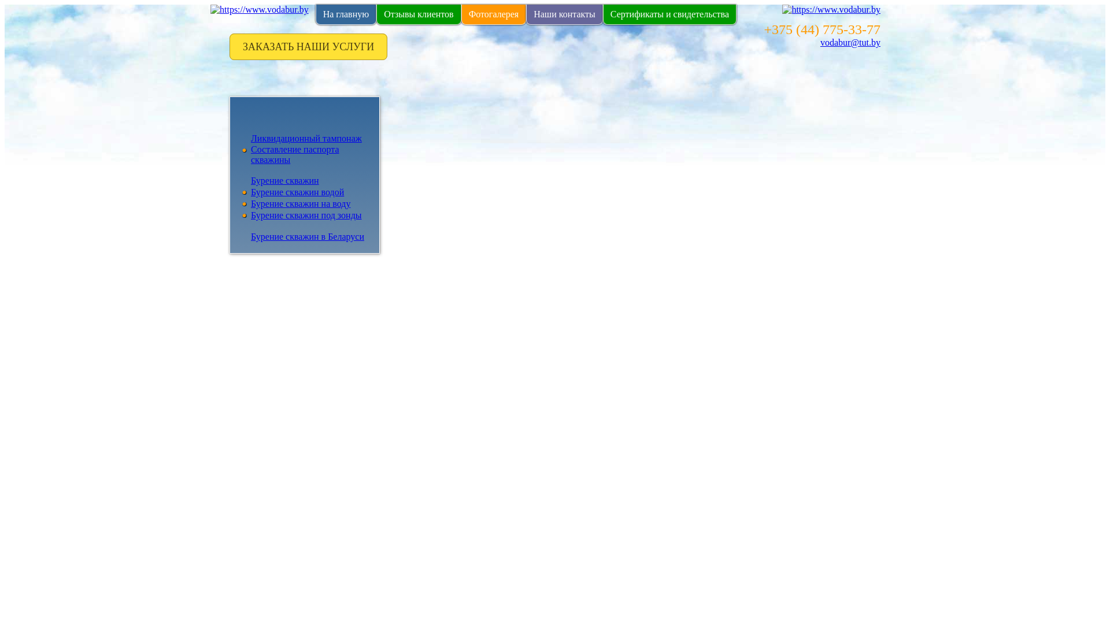 The image size is (1110, 624). Describe the element at coordinates (831, 9) in the screenshot. I see `https://www.vodabur.by` at that location.